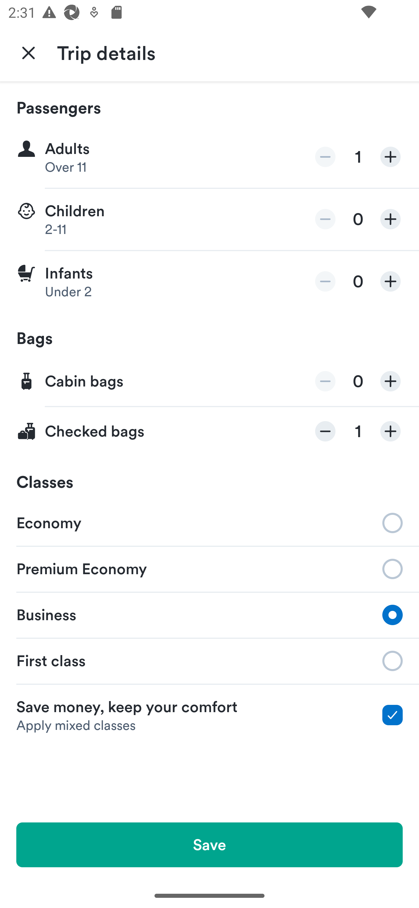 Image resolution: width=419 pixels, height=908 pixels. Describe the element at coordinates (325, 381) in the screenshot. I see `Remove` at that location.